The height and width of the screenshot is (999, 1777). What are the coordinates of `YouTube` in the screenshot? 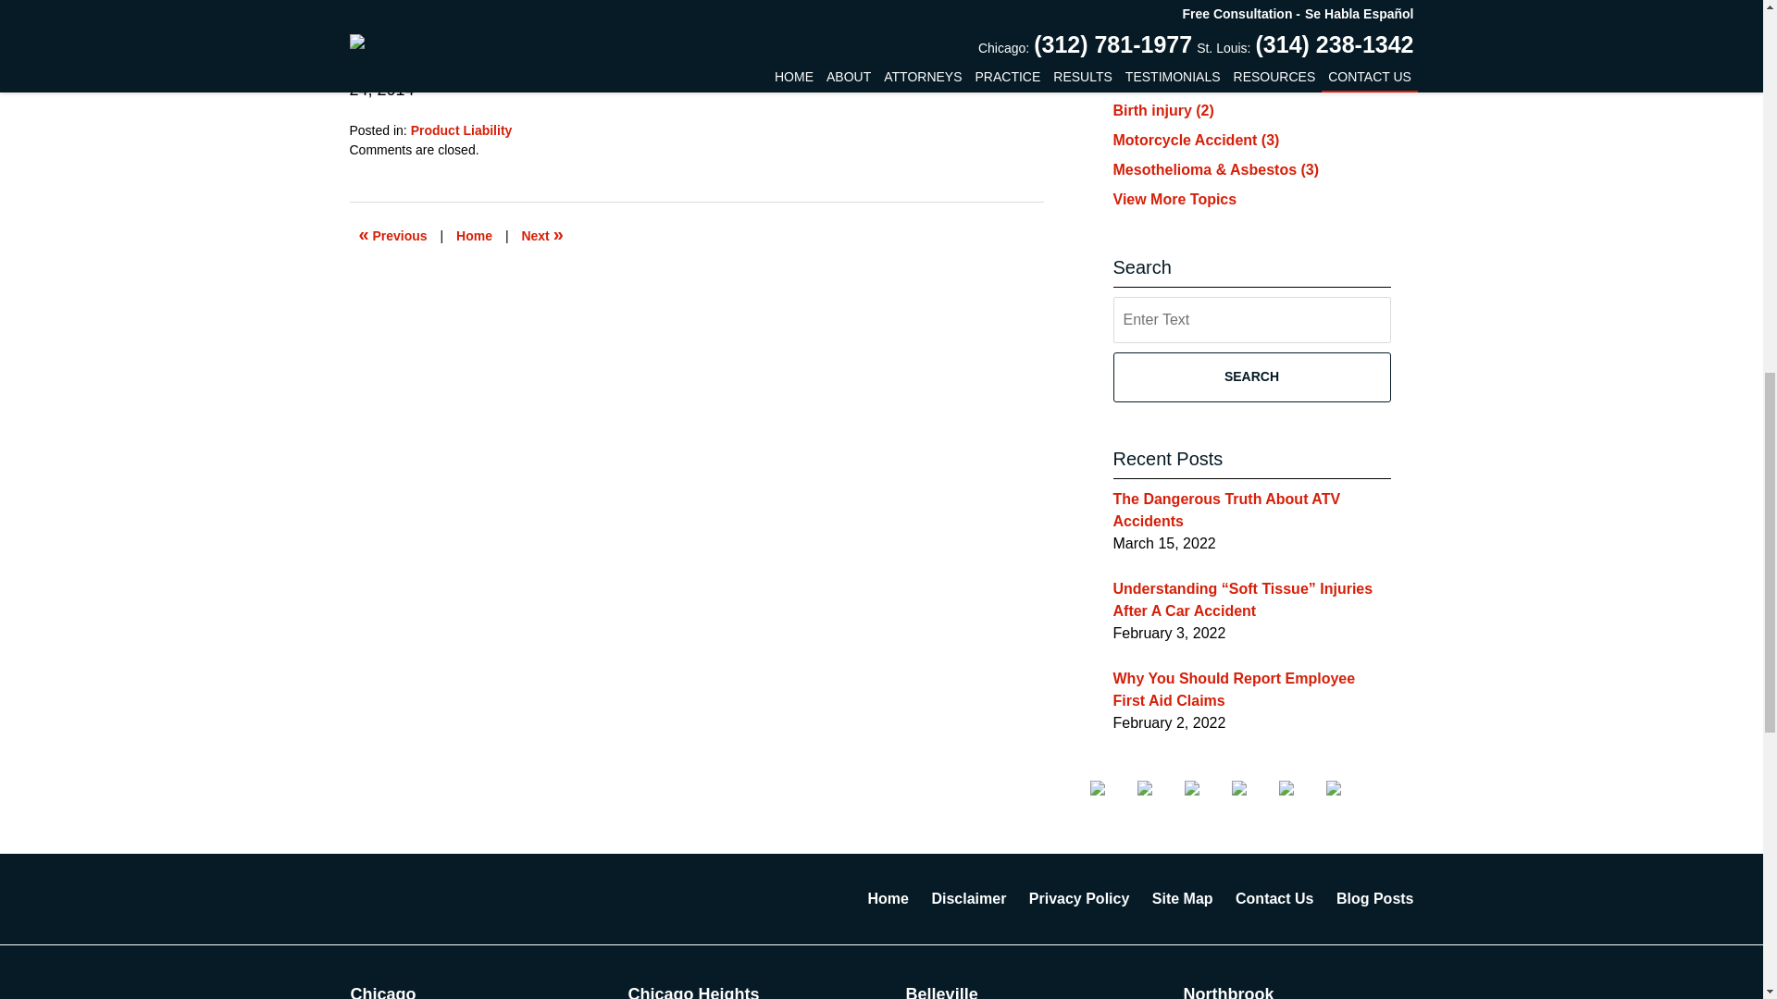 It's located at (1300, 787).